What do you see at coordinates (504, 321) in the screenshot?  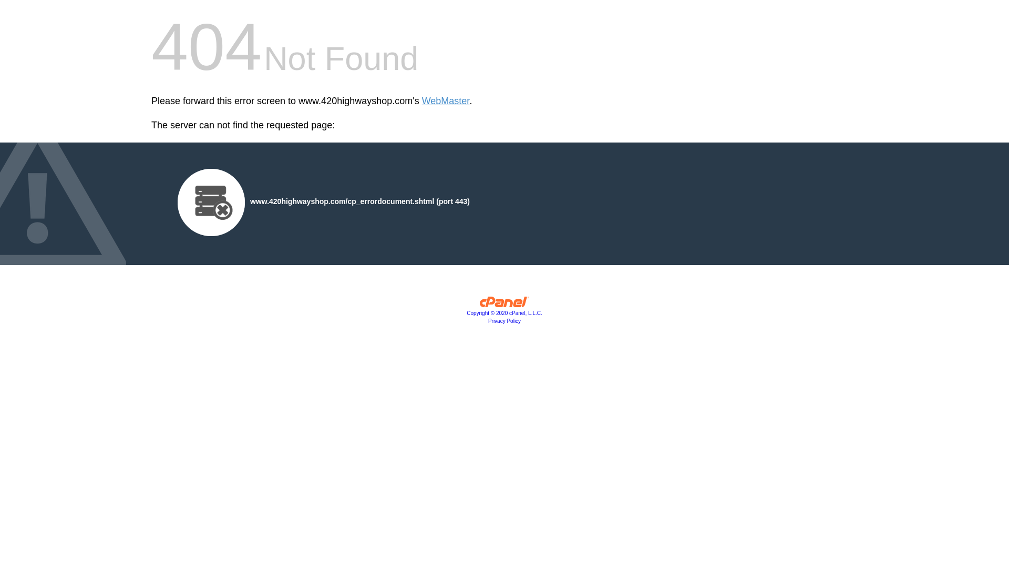 I see `Privacy Policy` at bounding box center [504, 321].